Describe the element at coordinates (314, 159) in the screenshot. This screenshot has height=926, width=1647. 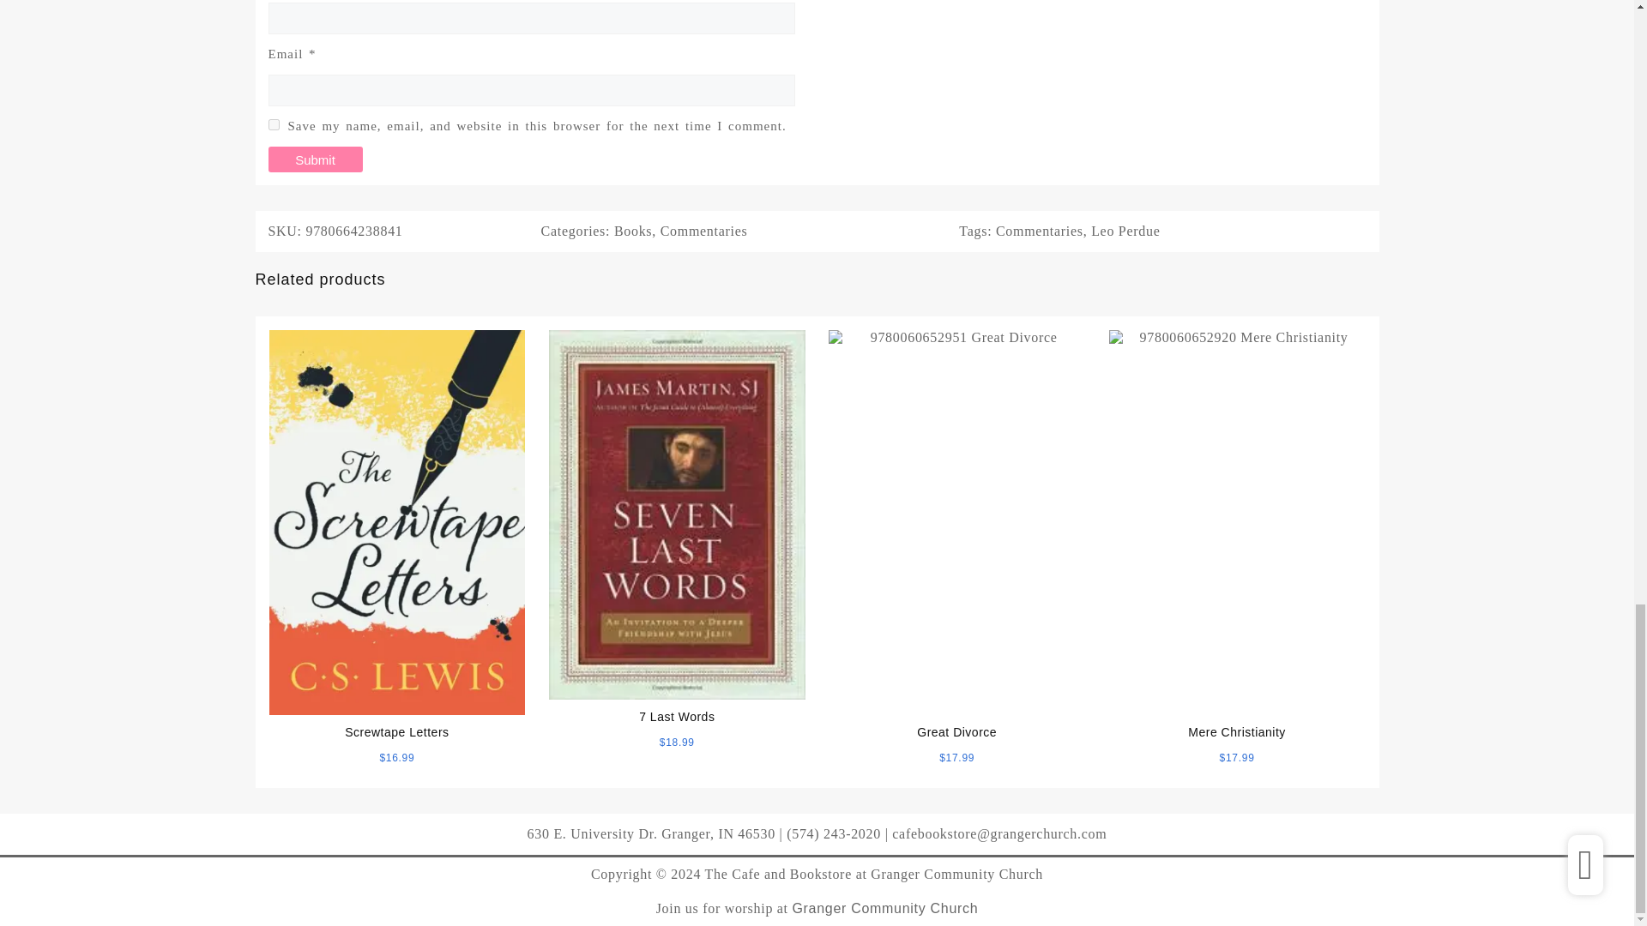
I see `Submit` at that location.